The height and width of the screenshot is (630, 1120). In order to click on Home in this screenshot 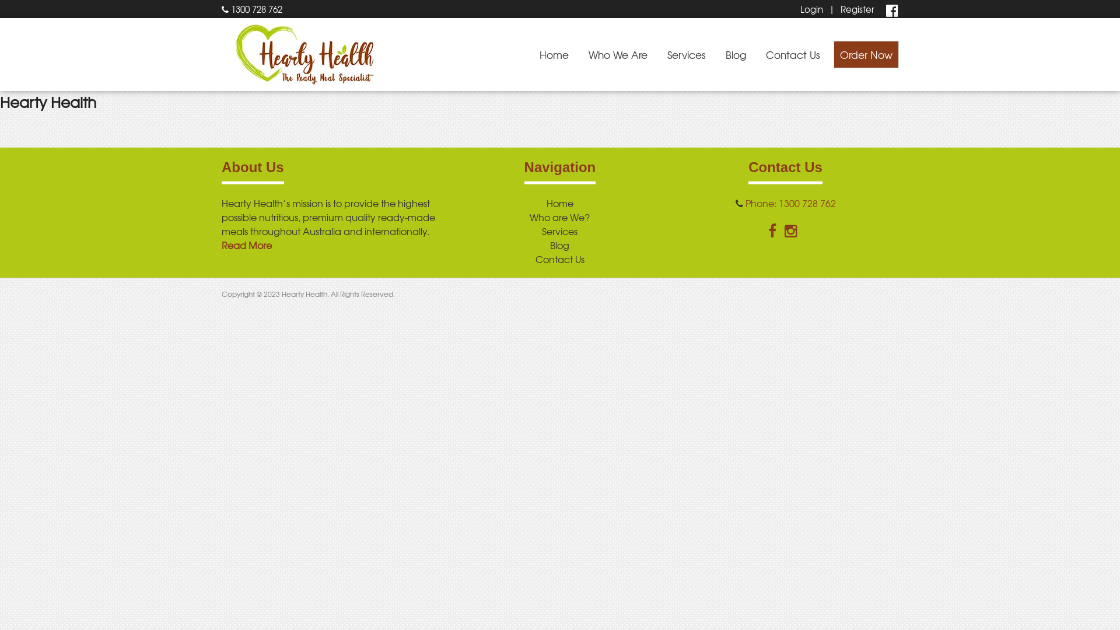, I will do `click(554, 55)`.